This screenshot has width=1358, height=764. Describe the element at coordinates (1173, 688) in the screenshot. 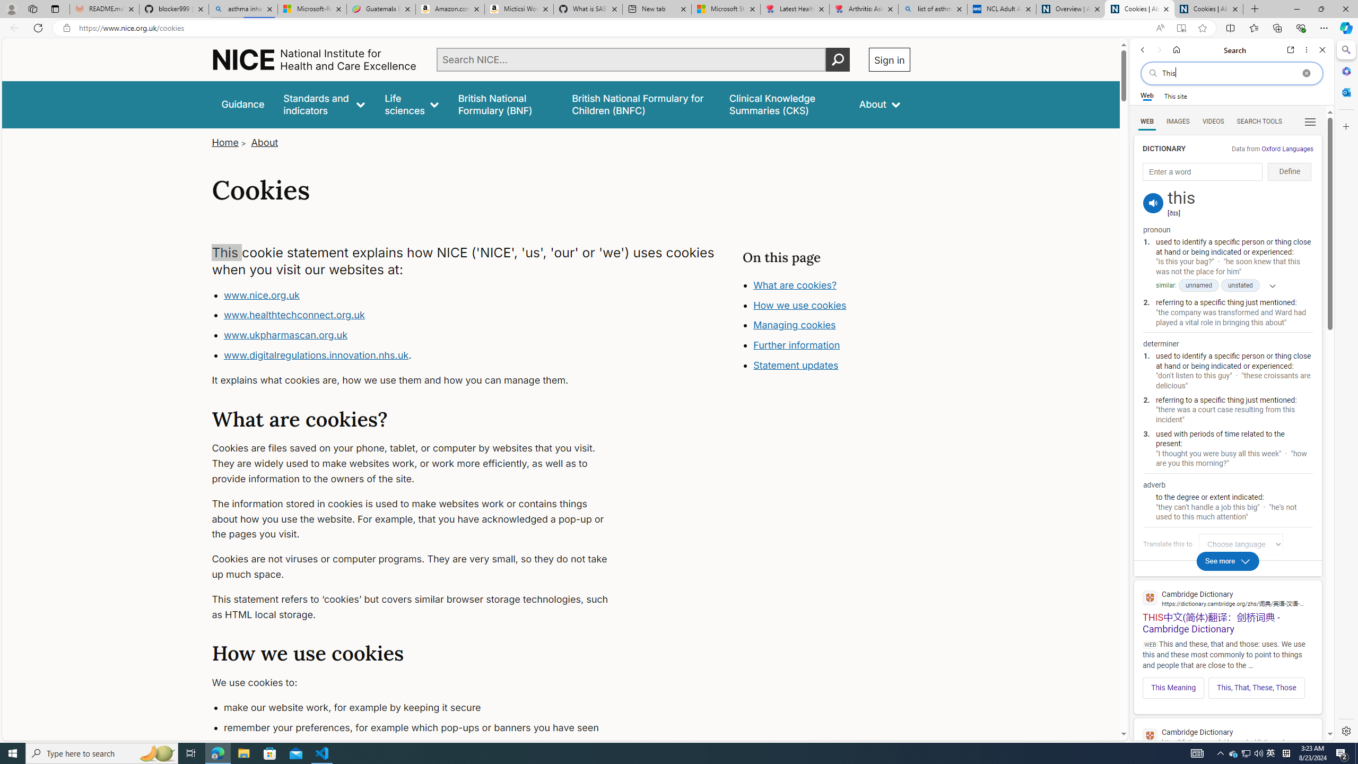

I see `This Meaning` at that location.